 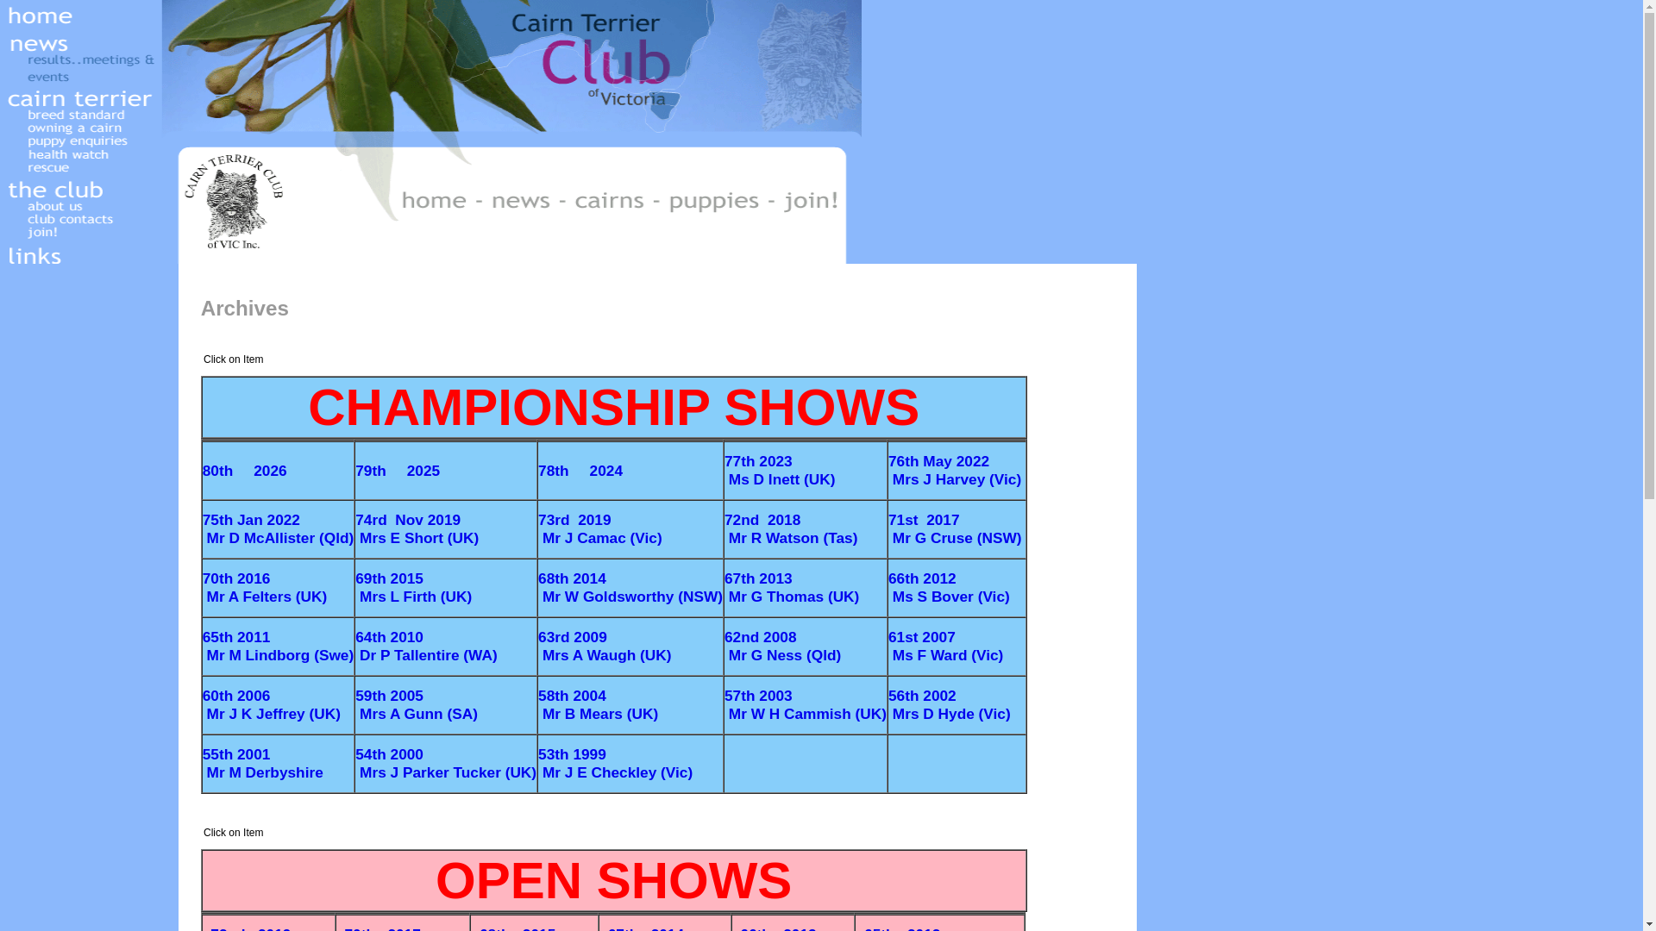 What do you see at coordinates (266, 590) in the screenshot?
I see `70th 2016  Mr A Felters (UK)` at bounding box center [266, 590].